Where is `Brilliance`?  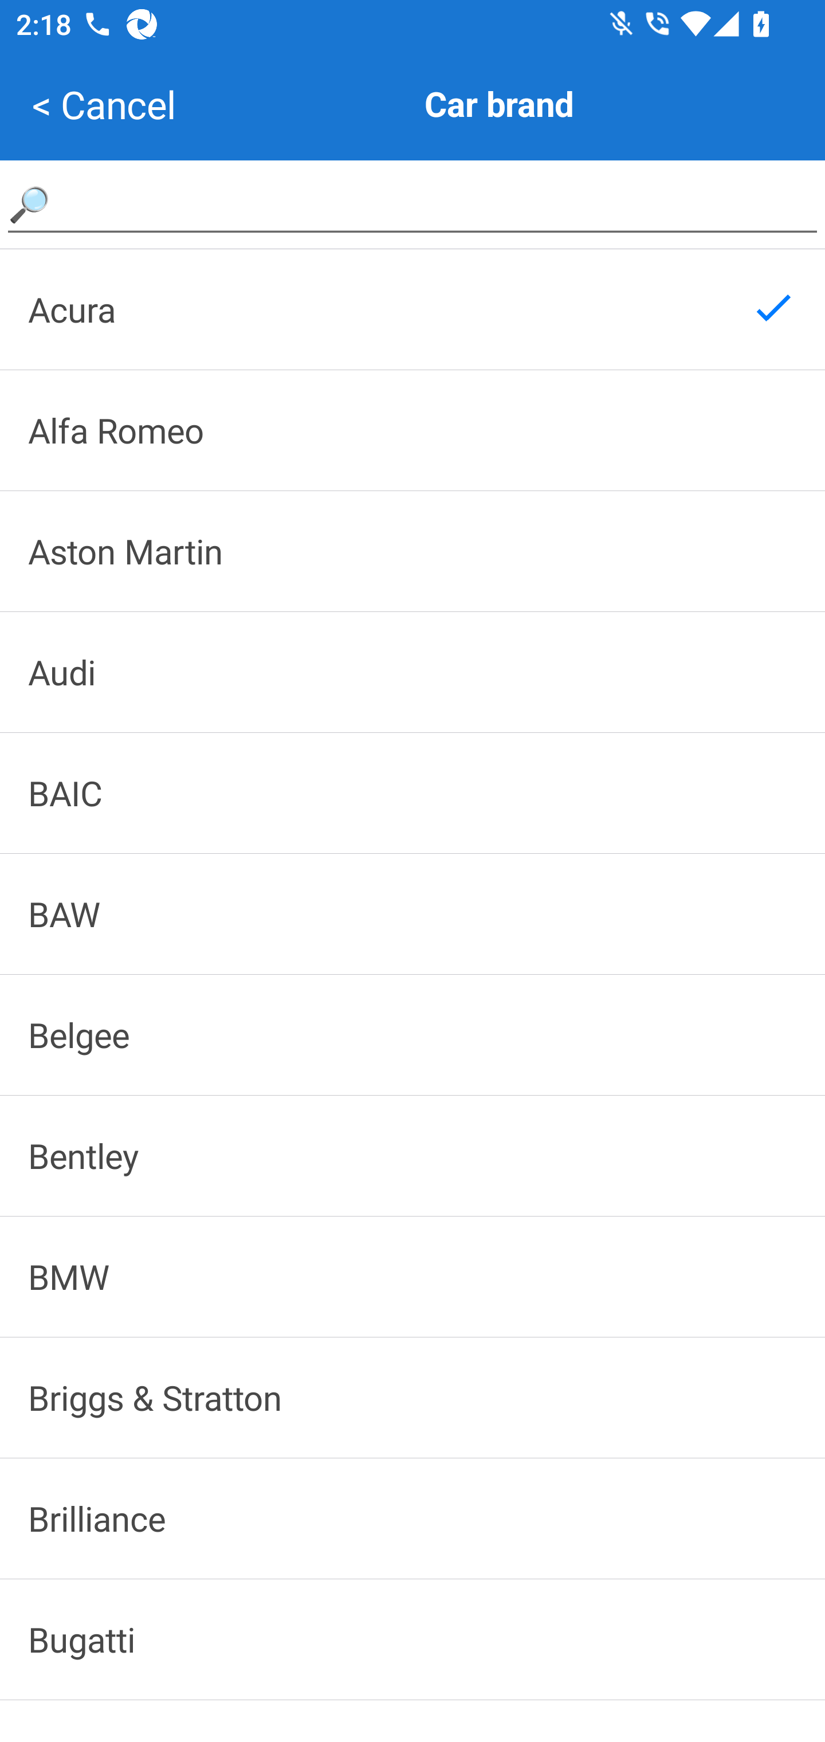 Brilliance is located at coordinates (412, 1518).